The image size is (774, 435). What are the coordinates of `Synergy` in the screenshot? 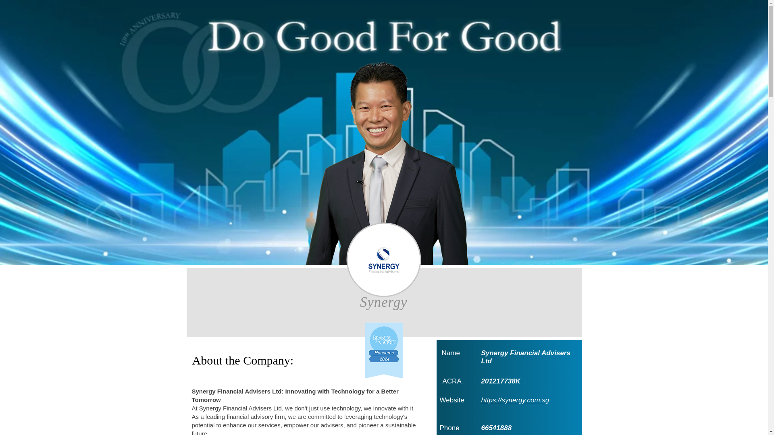 It's located at (384, 302).